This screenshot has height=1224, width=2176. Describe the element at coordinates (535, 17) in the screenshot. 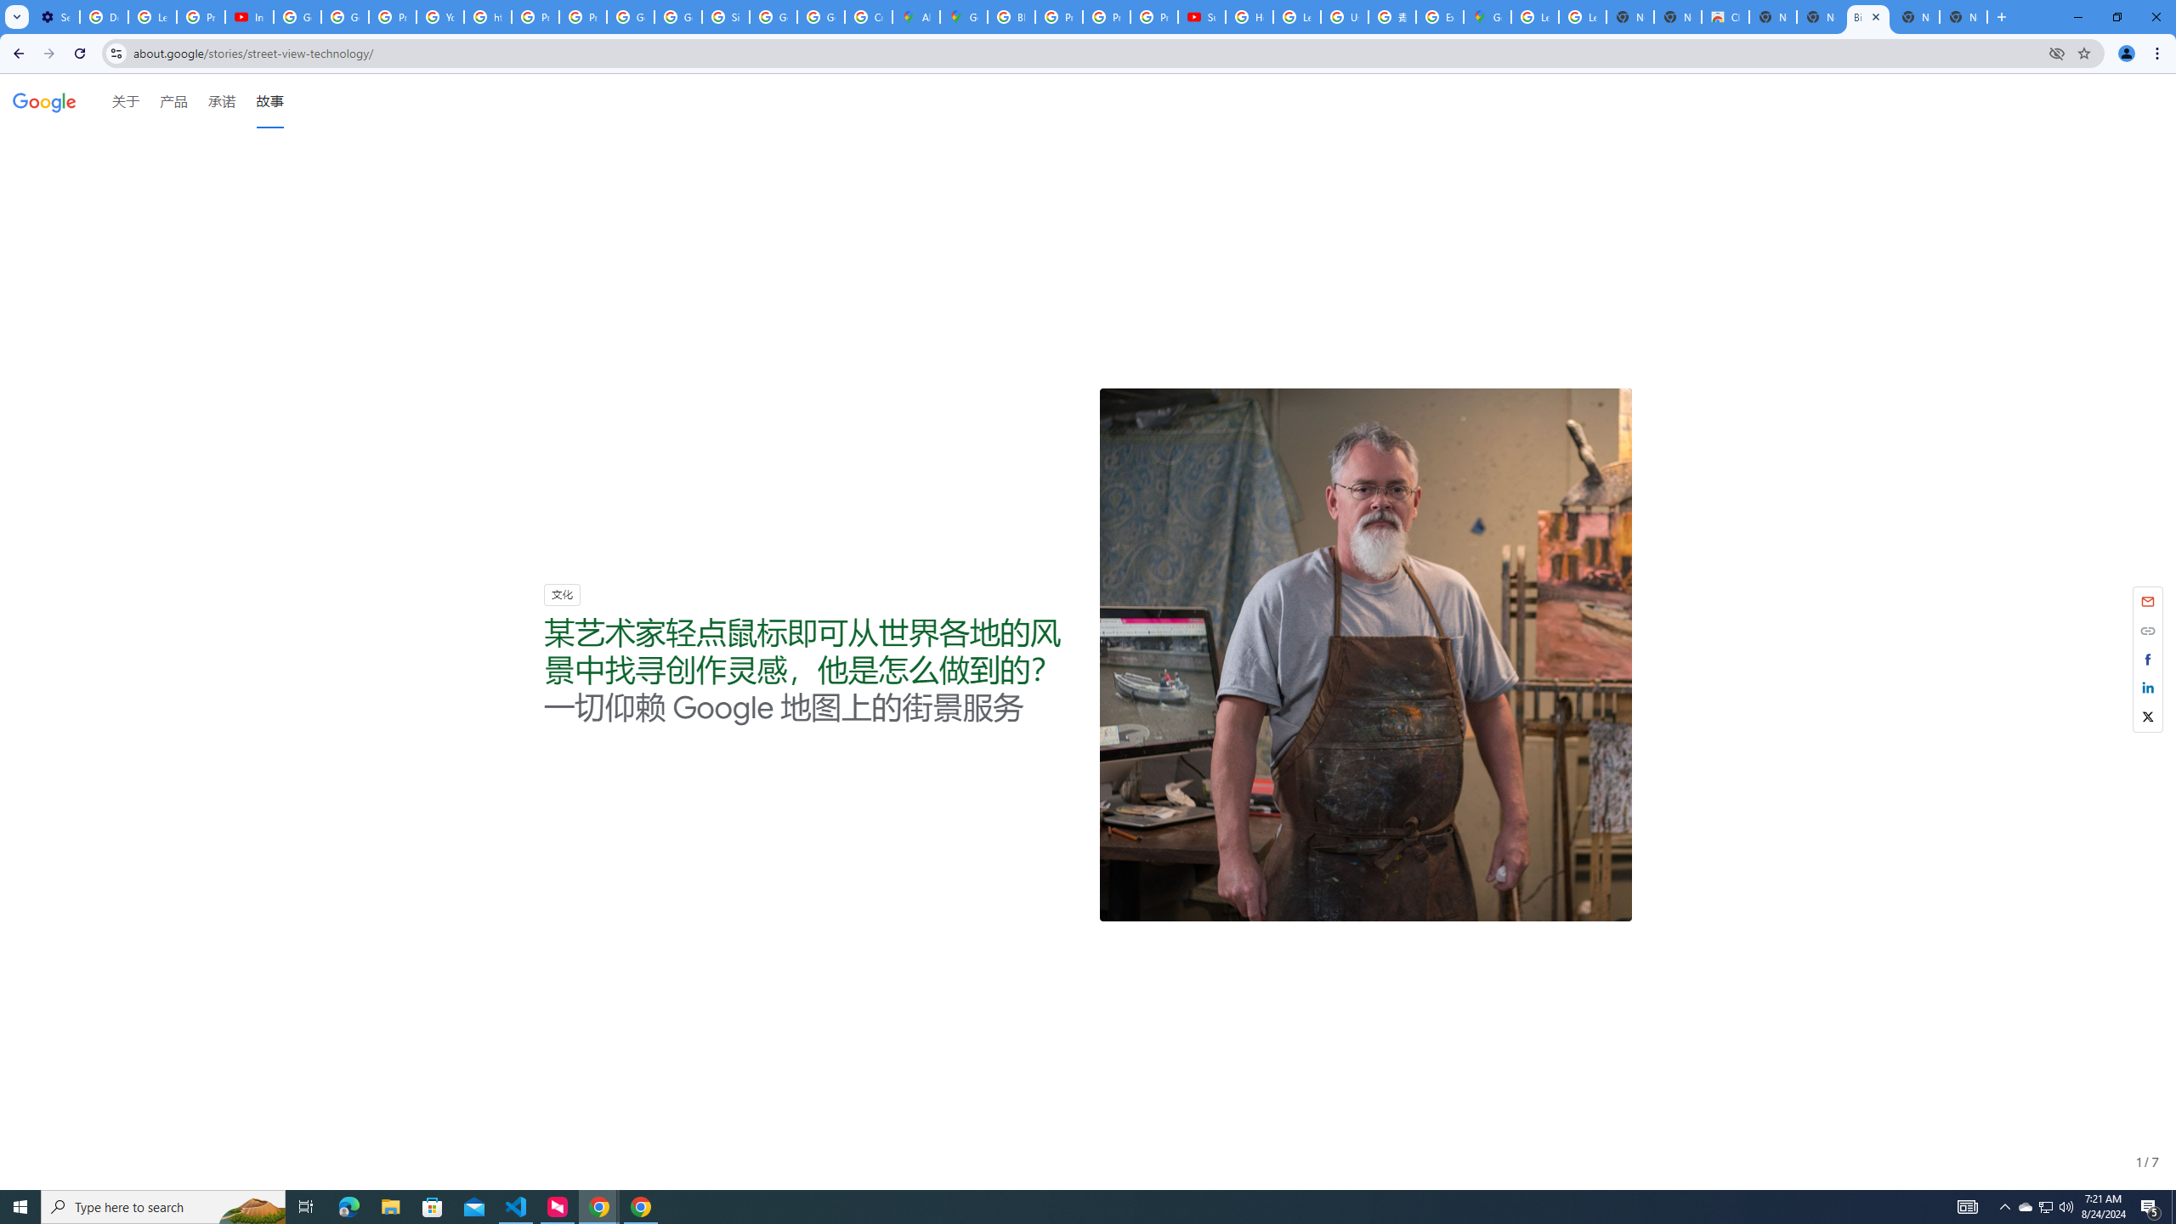

I see `Privacy Help Center - Policies Help` at that location.